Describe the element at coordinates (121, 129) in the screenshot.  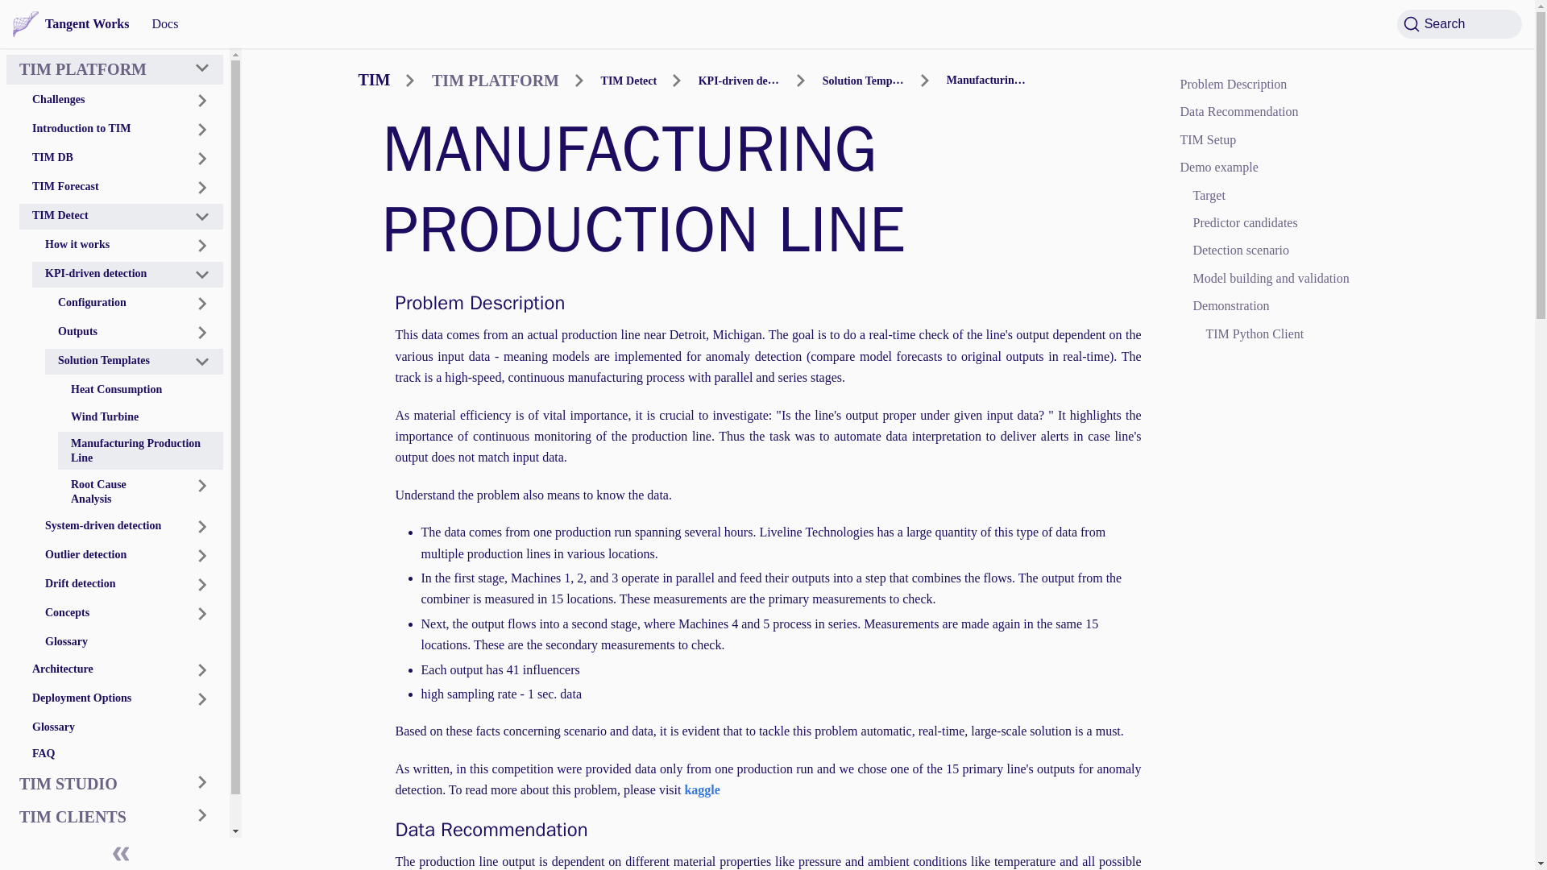
I see `Introduction to TIM` at that location.